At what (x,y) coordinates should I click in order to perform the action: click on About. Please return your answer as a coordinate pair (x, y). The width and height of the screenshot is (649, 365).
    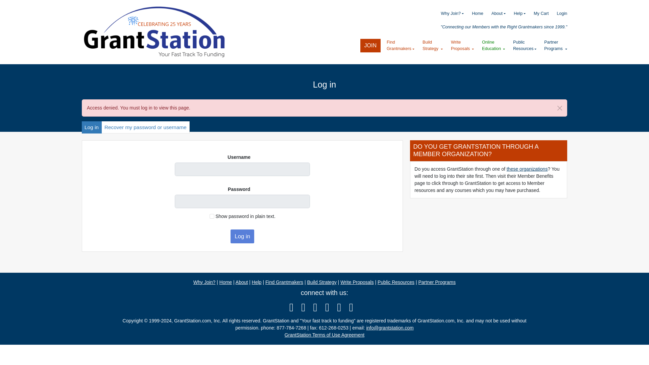
    Looking at the image, I should click on (494, 14).